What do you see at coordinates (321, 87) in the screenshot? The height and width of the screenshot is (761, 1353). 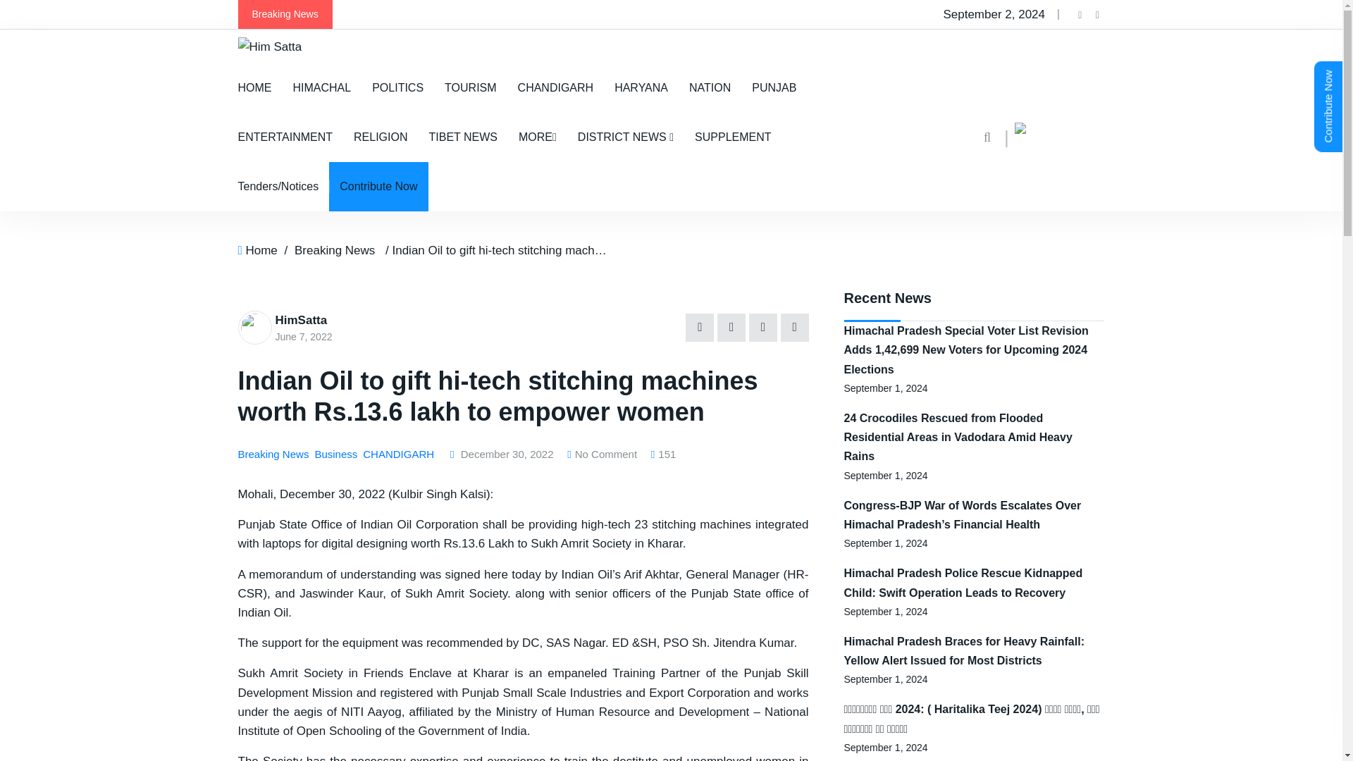 I see `HIMACHAL` at bounding box center [321, 87].